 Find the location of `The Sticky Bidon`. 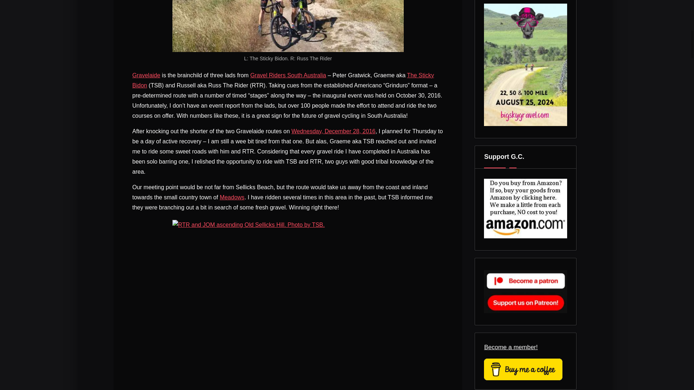

The Sticky Bidon is located at coordinates (283, 80).